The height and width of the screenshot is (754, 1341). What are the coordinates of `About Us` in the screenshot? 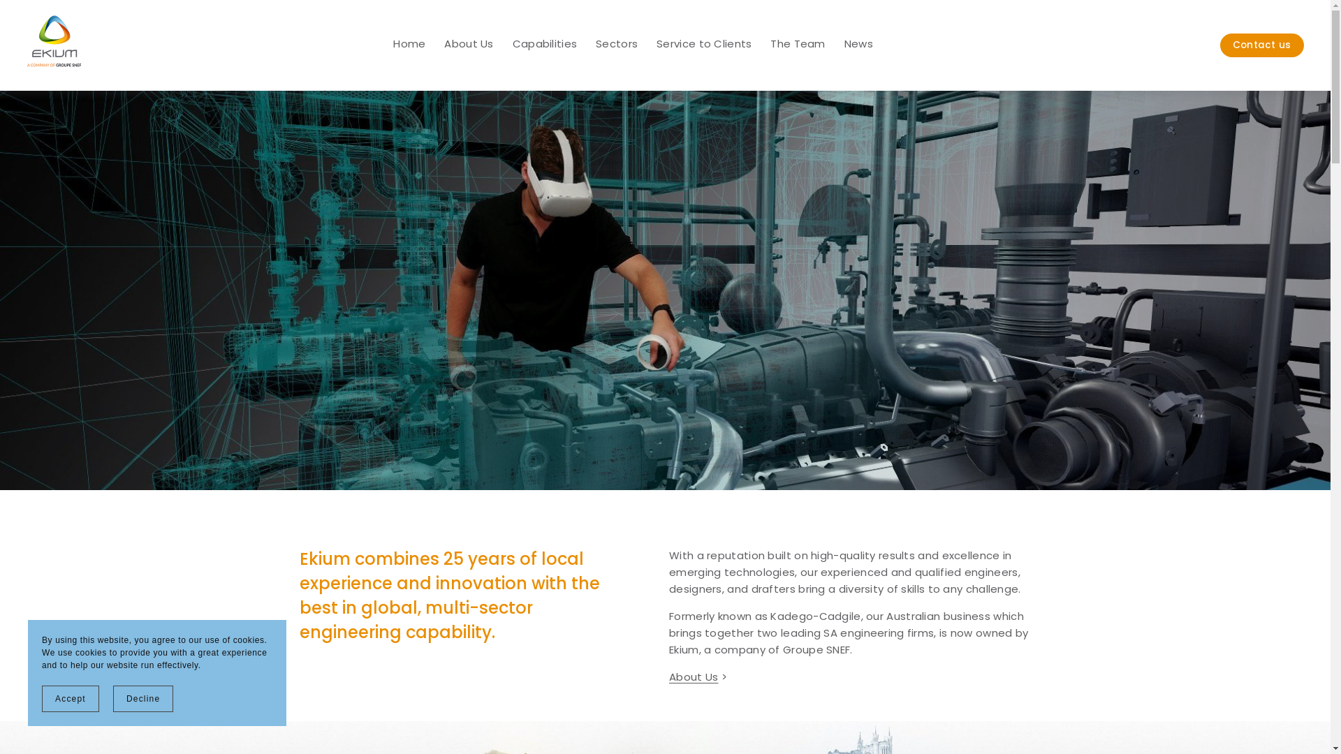 It's located at (694, 679).